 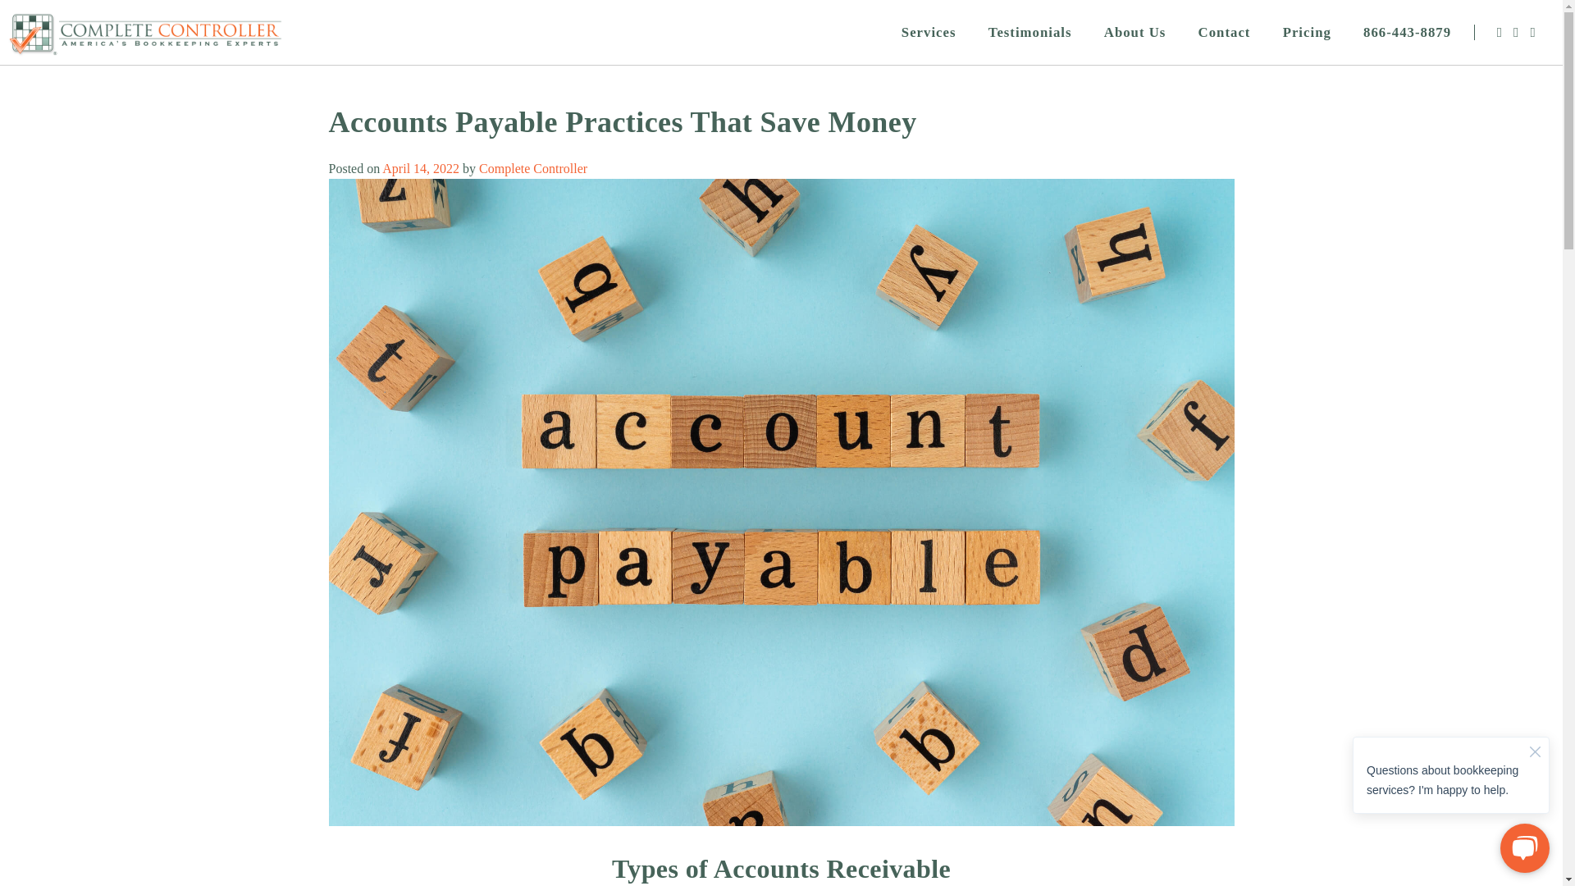 What do you see at coordinates (1224, 32) in the screenshot?
I see `Contact` at bounding box center [1224, 32].